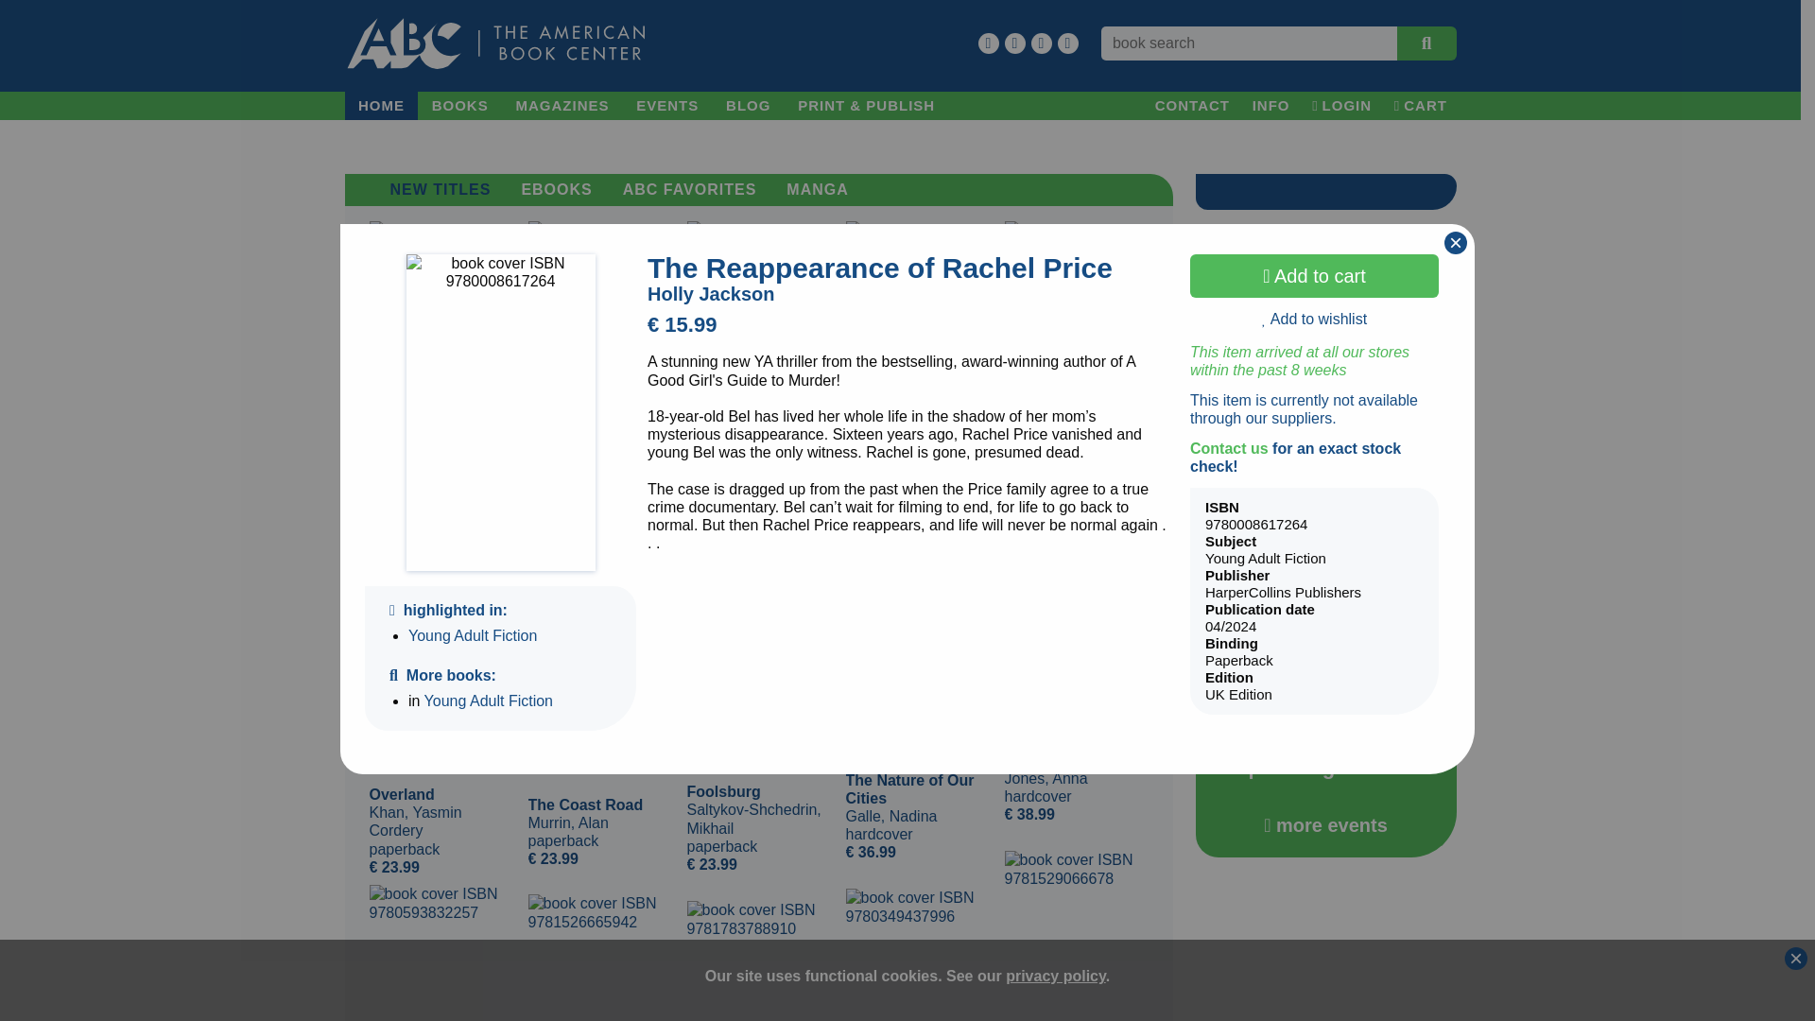  What do you see at coordinates (917, 955) in the screenshot?
I see `Love Unwritten` at bounding box center [917, 955].